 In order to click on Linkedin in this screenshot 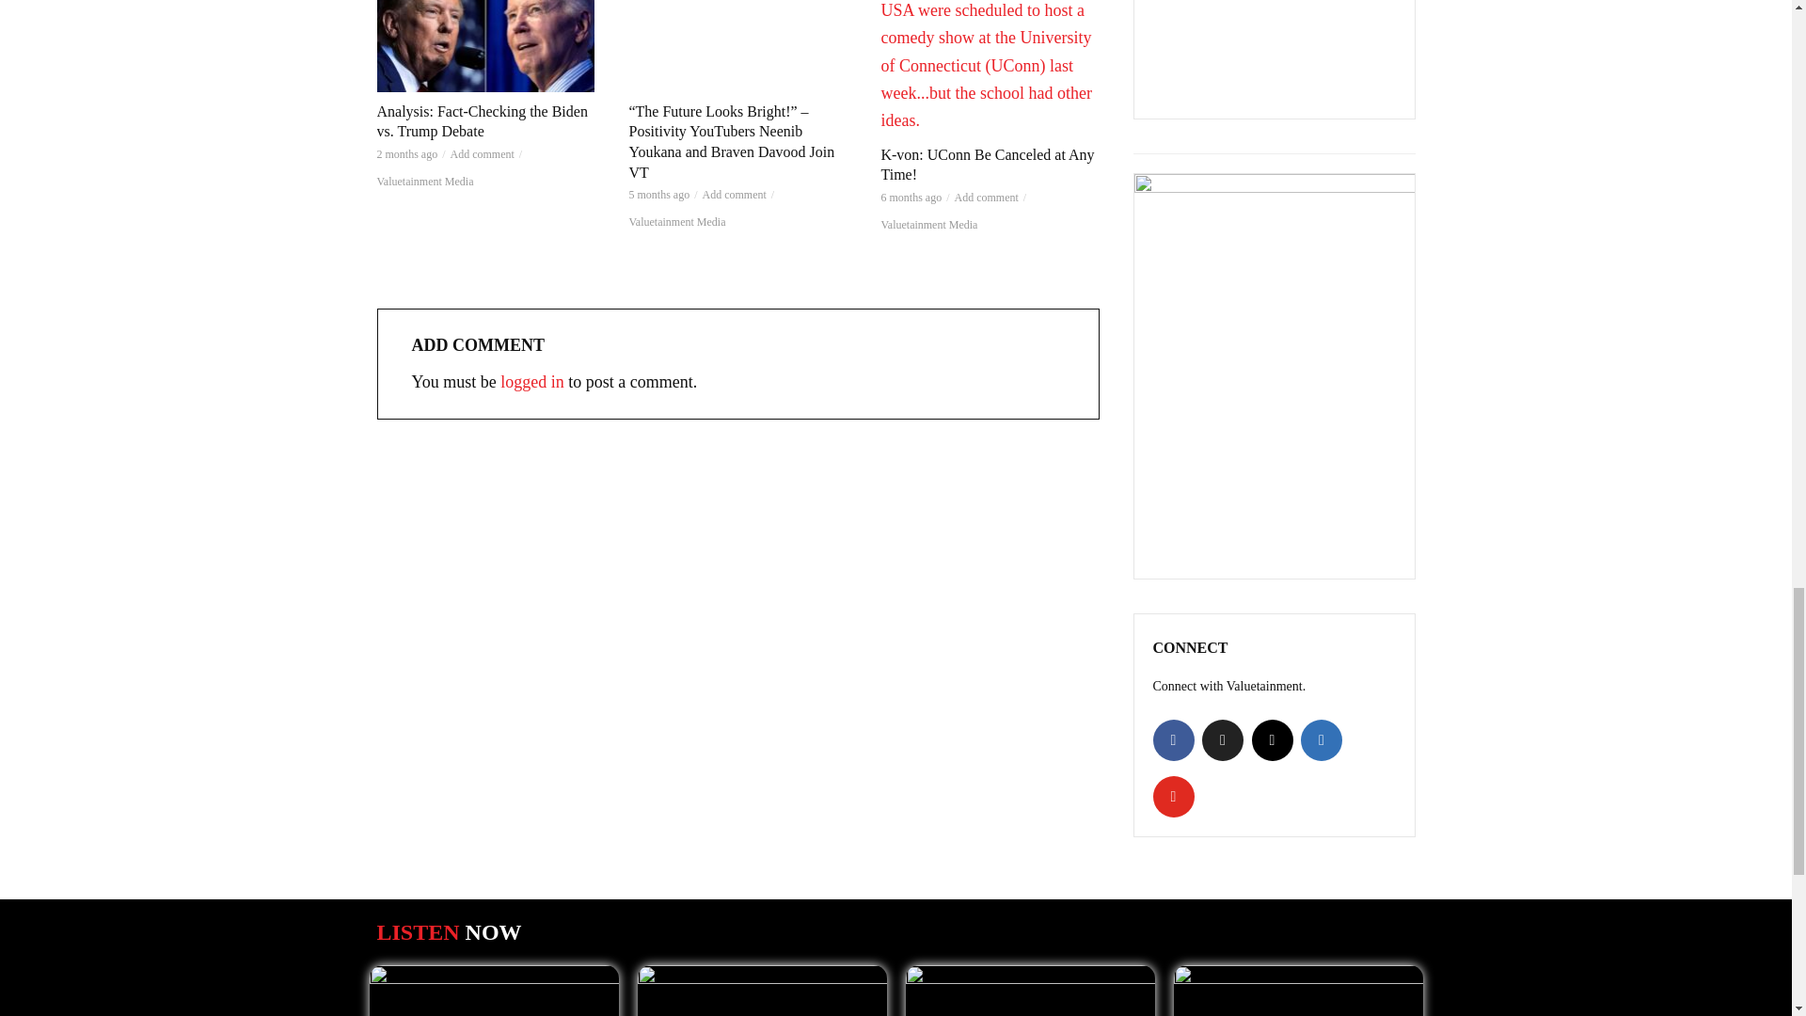, I will do `click(1321, 739)`.